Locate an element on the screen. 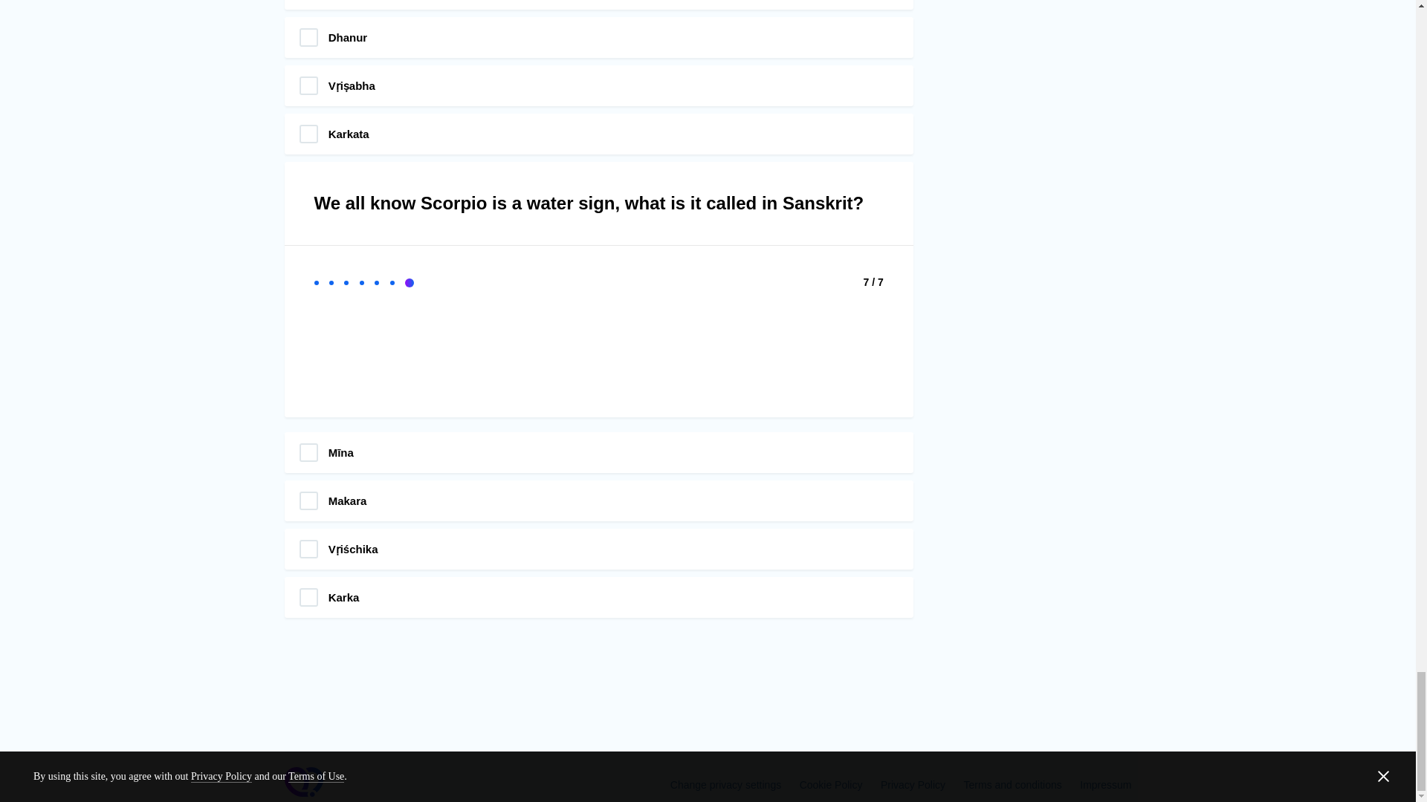 This screenshot has height=802, width=1427. Change privacy settings is located at coordinates (725, 784).